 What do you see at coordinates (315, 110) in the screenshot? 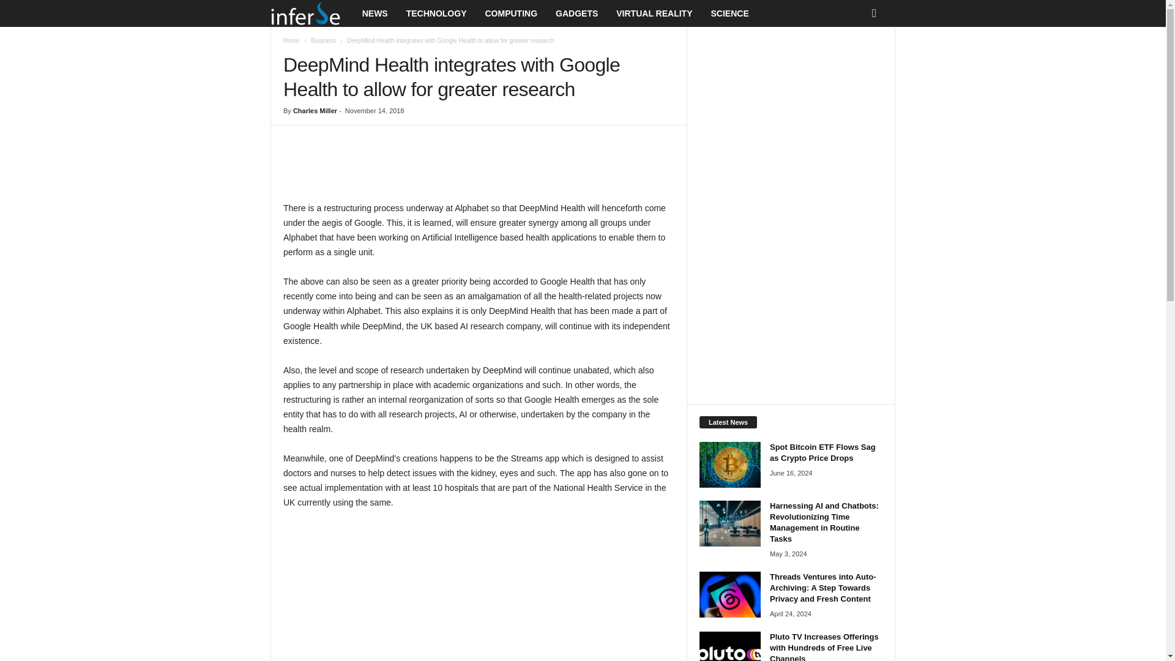
I see `Charles Miller` at bounding box center [315, 110].